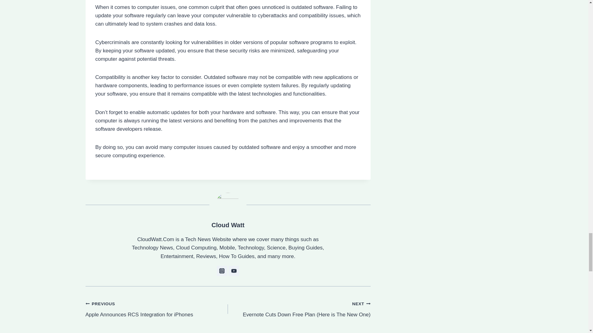  Describe the element at coordinates (156, 309) in the screenshot. I see `Follow Cloud Watt on Youtube` at that location.